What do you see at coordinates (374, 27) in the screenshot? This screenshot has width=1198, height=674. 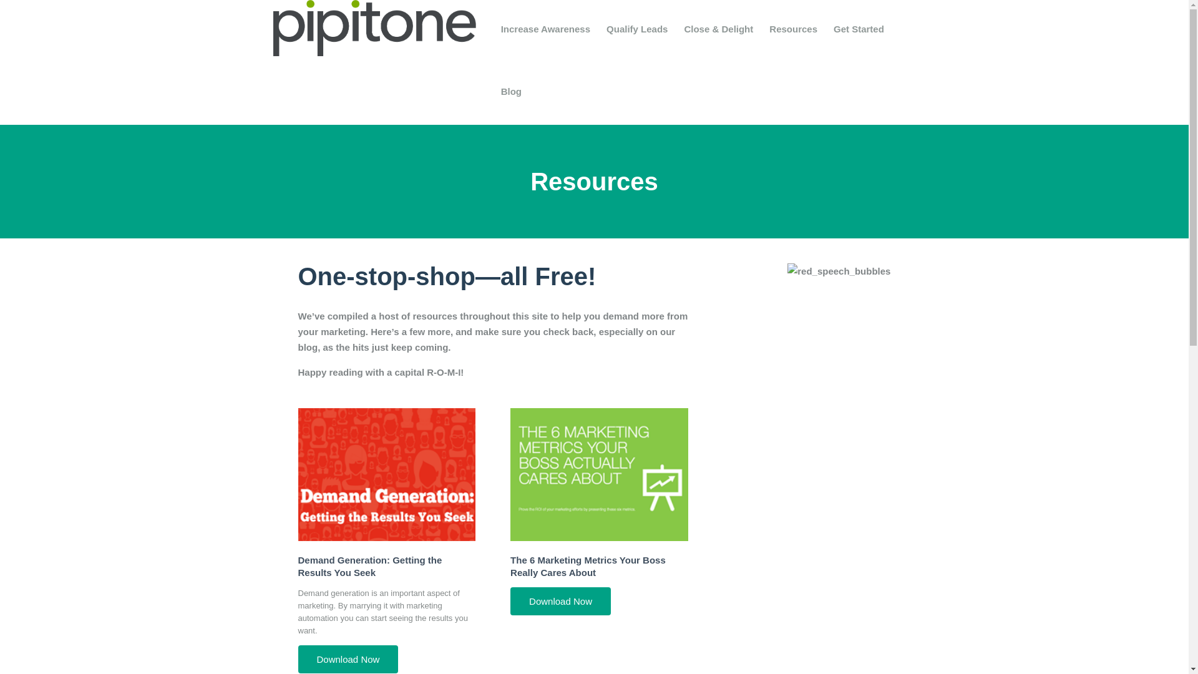 I see `pipitone` at bounding box center [374, 27].